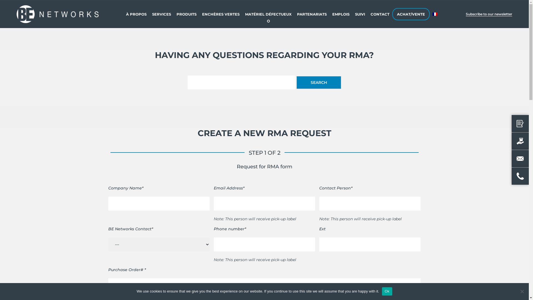 The image size is (533, 300). What do you see at coordinates (411, 14) in the screenshot?
I see `ACHAT/VENTE` at bounding box center [411, 14].